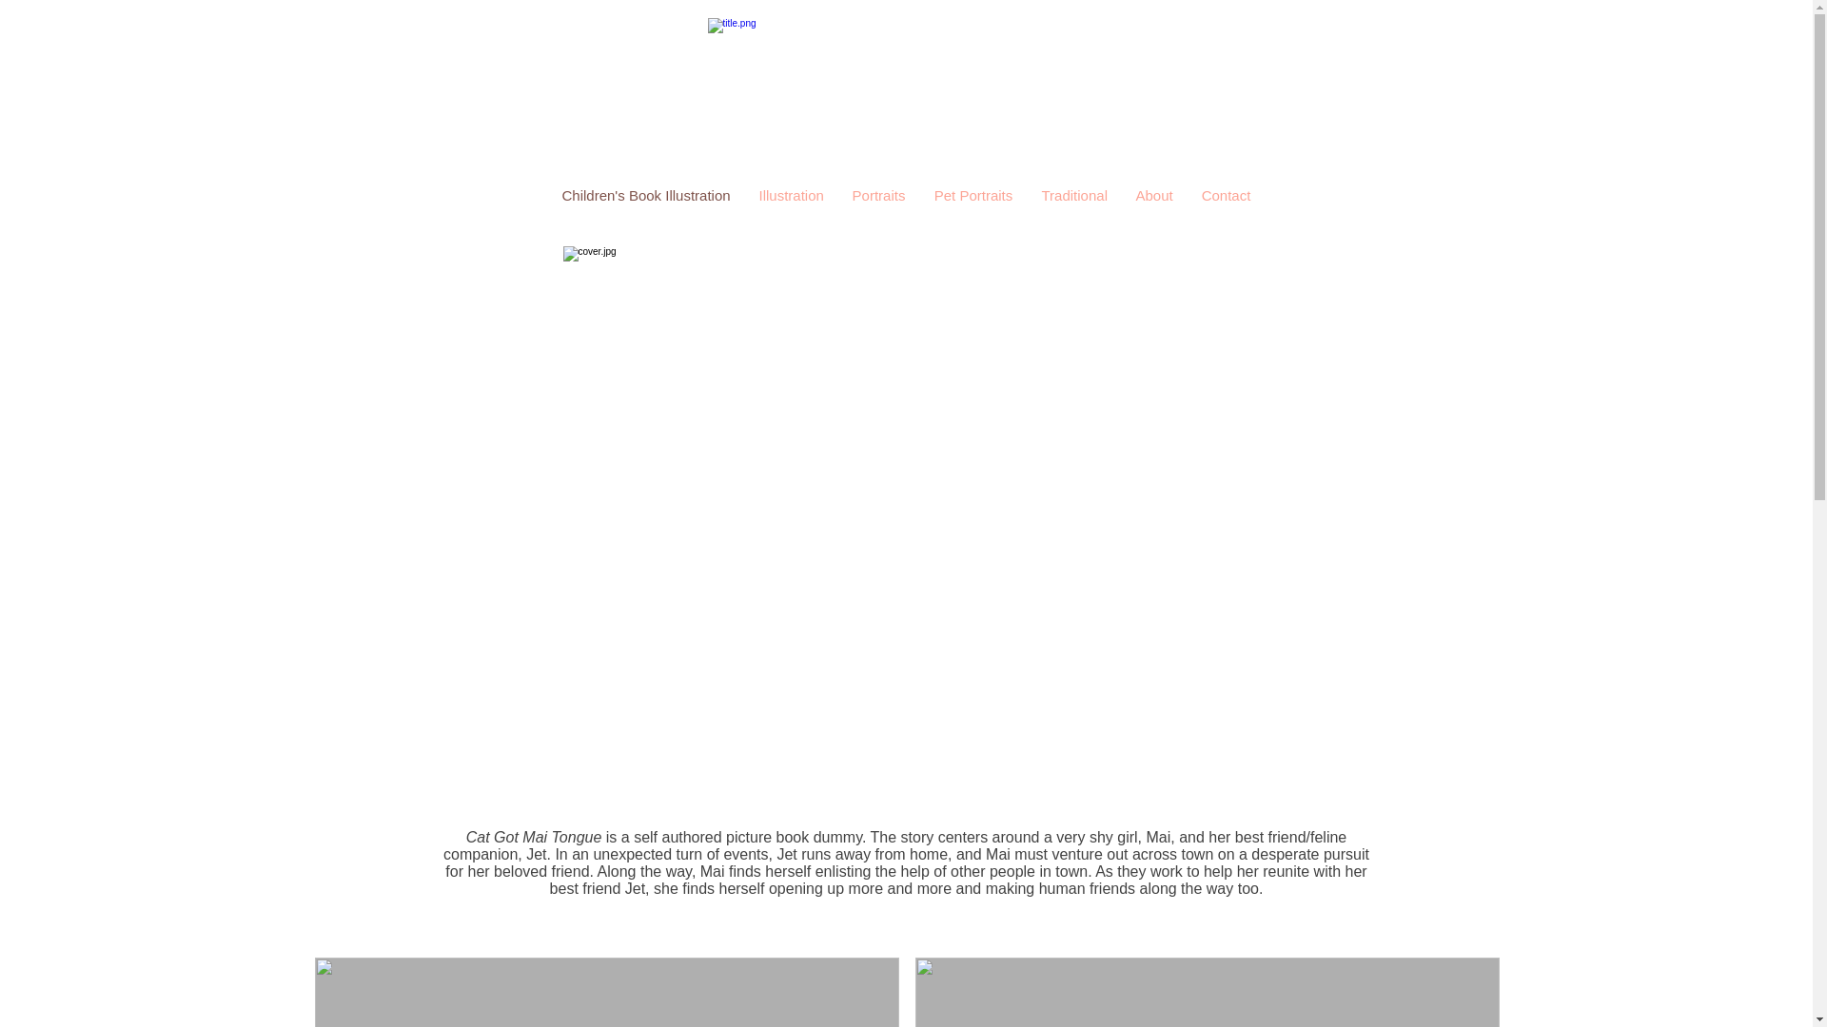  Describe the element at coordinates (1153, 196) in the screenshot. I see `About` at that location.